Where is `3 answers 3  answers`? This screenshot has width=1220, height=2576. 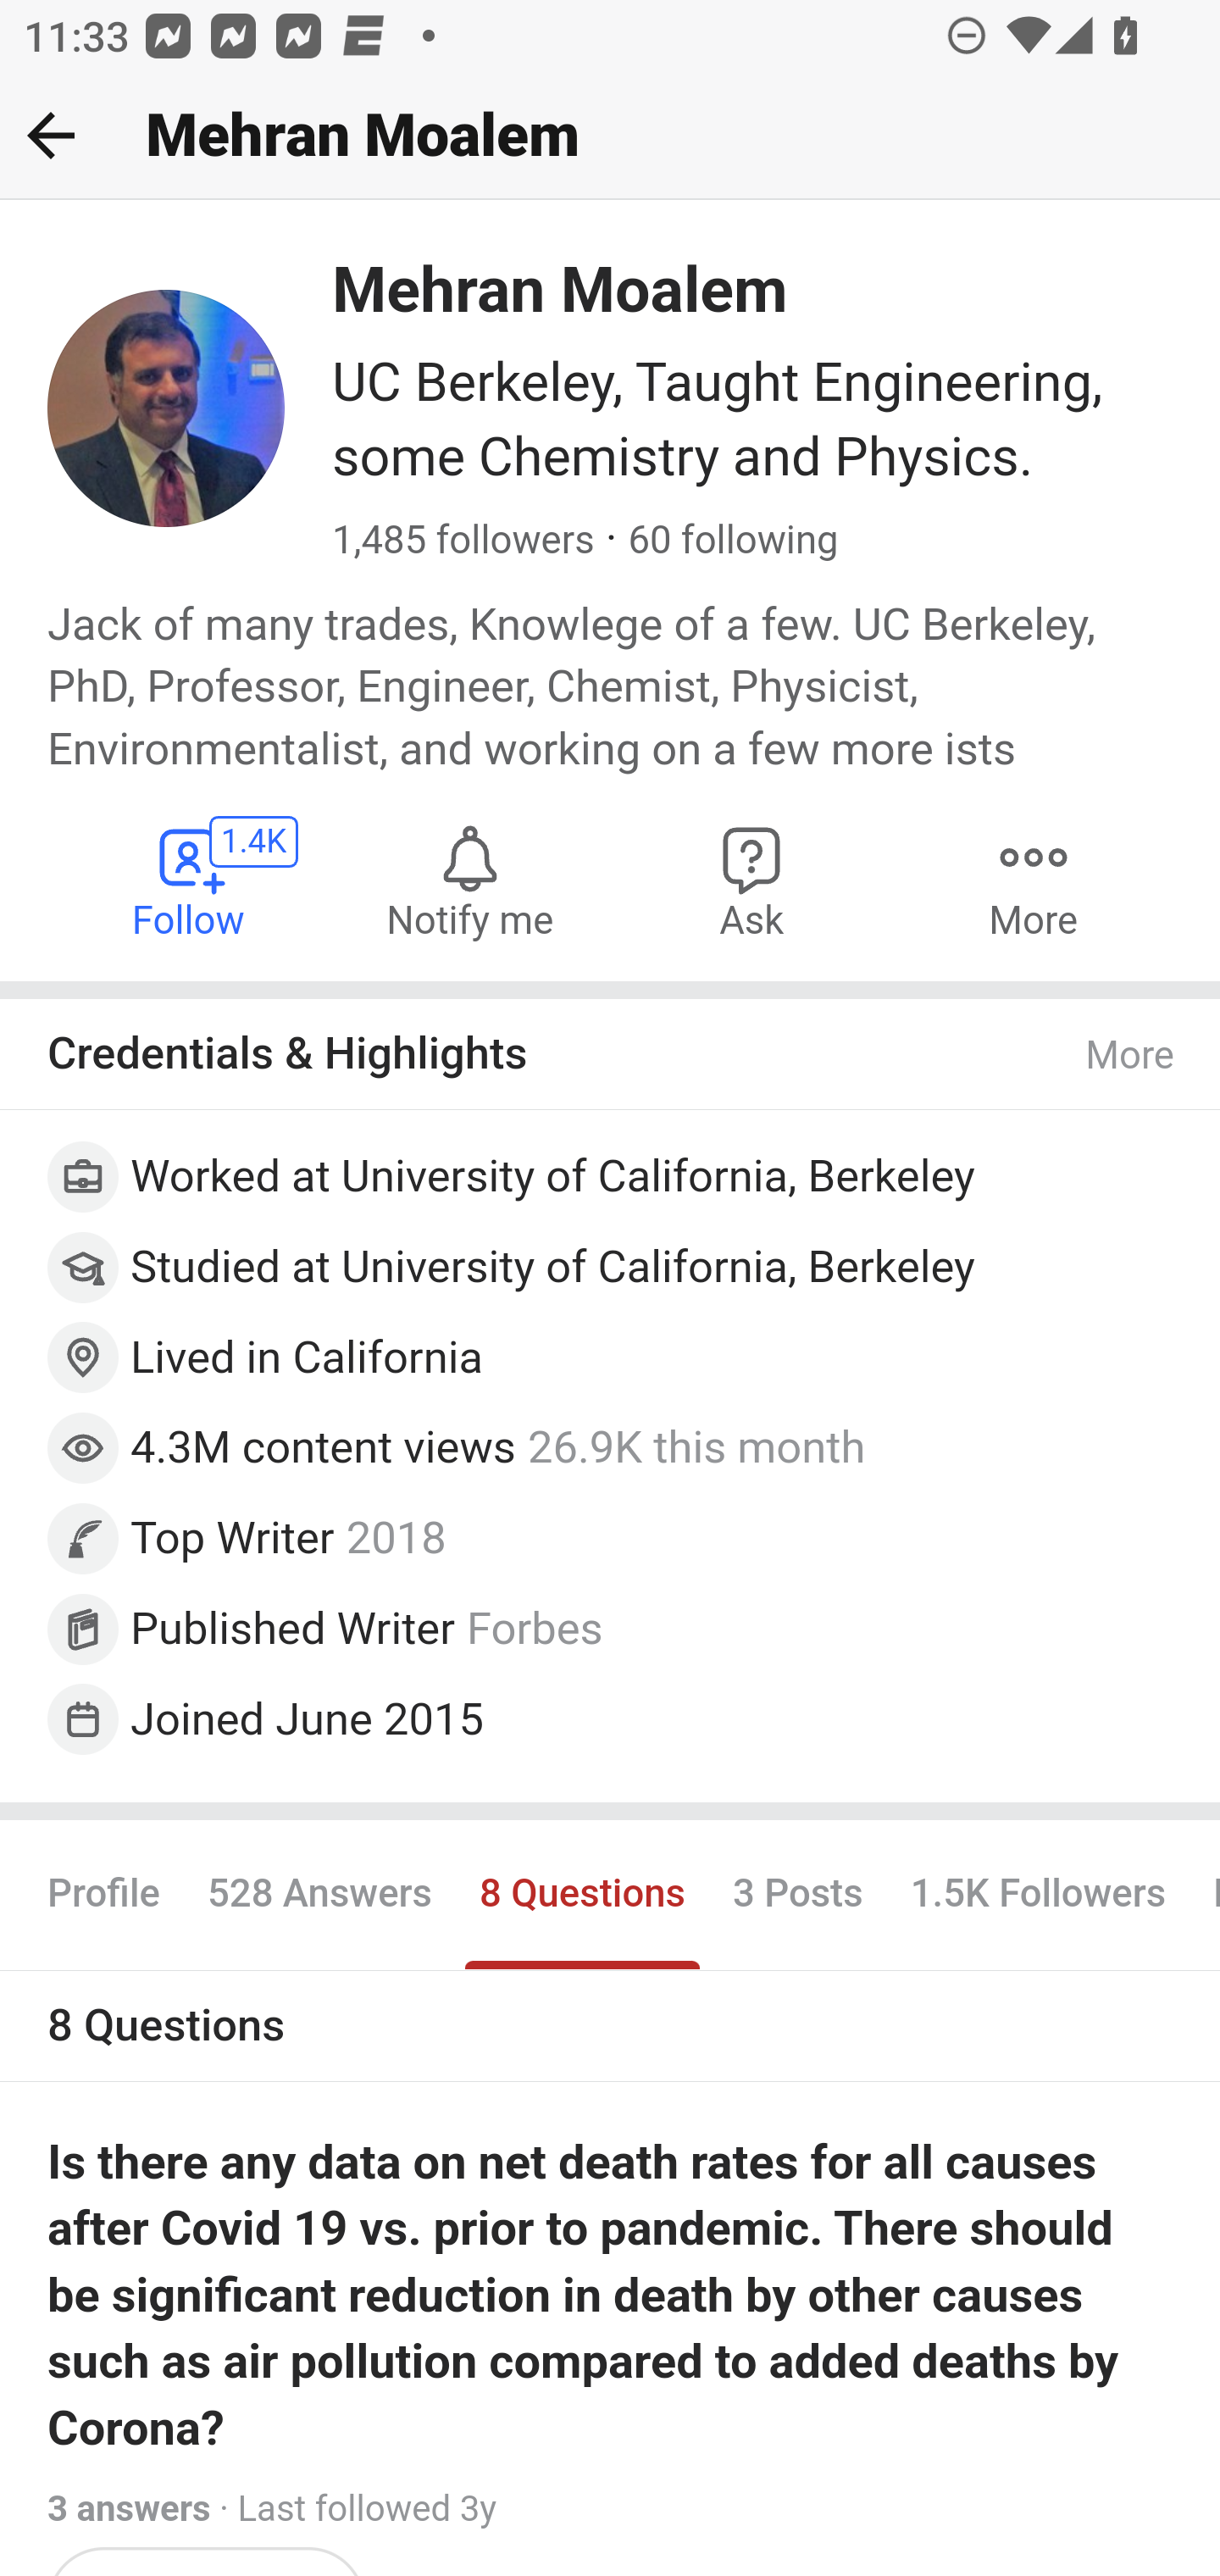
3 answers 3  answers is located at coordinates (130, 2508).